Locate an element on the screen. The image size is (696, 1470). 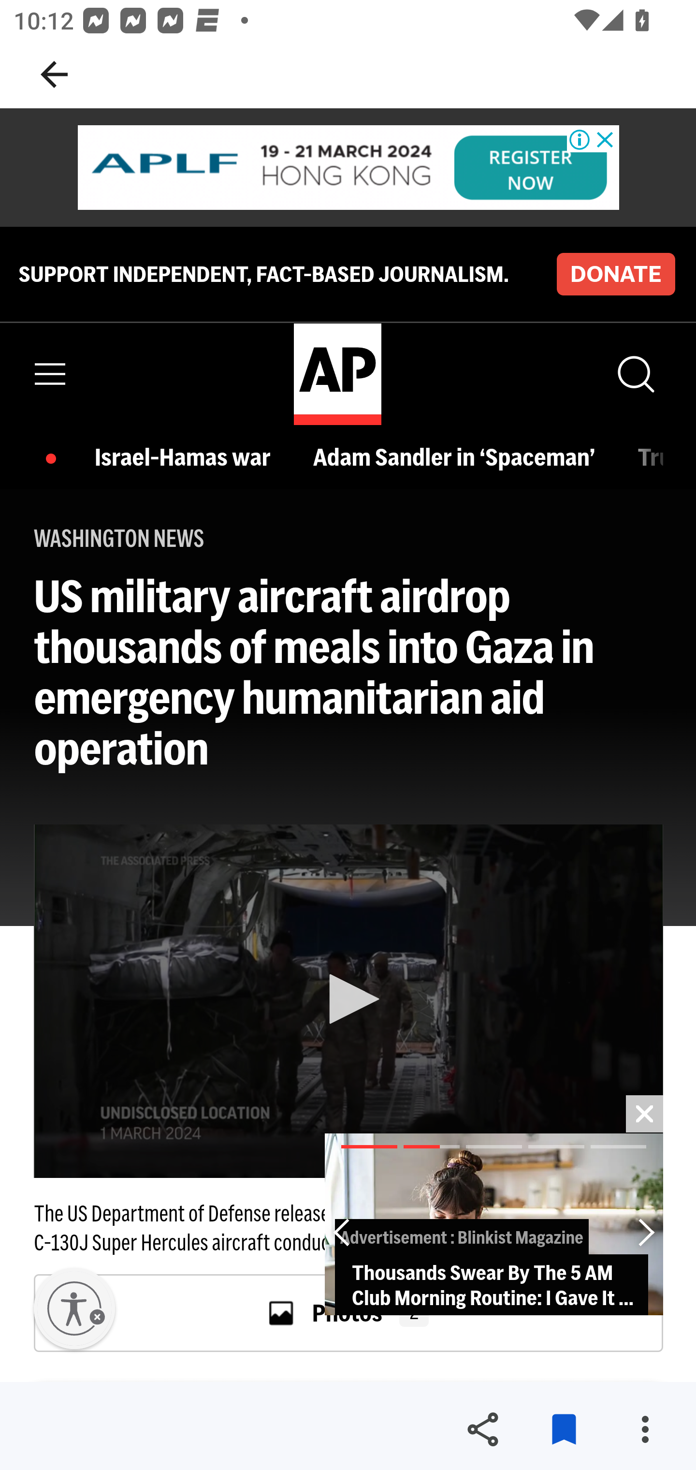
Adam Sandler in ‘Spaceman’ is located at coordinates (458, 456).